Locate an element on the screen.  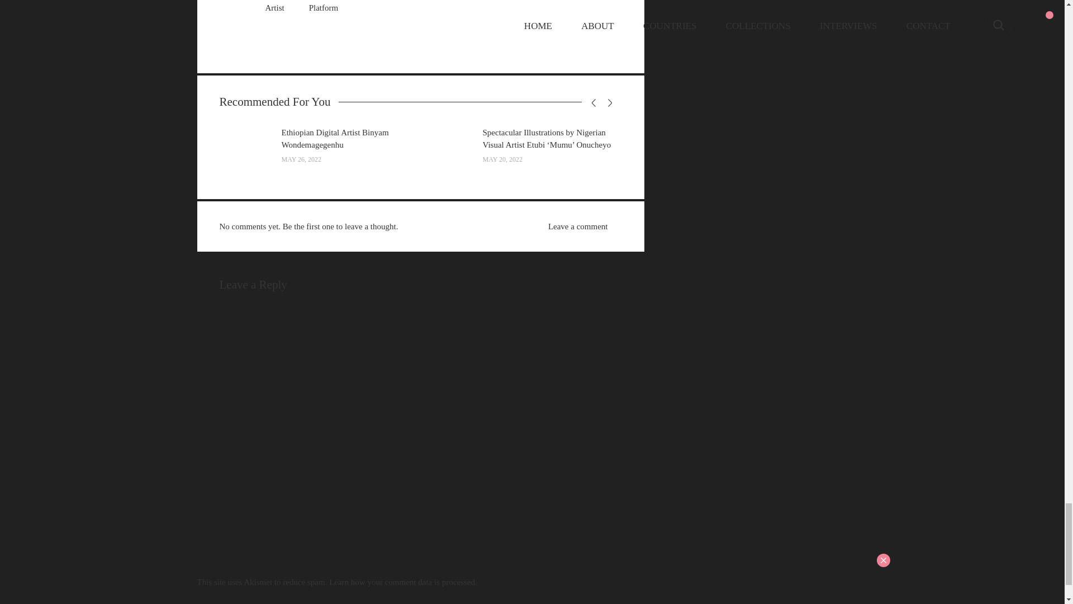
Leave a comment is located at coordinates (577, 226).